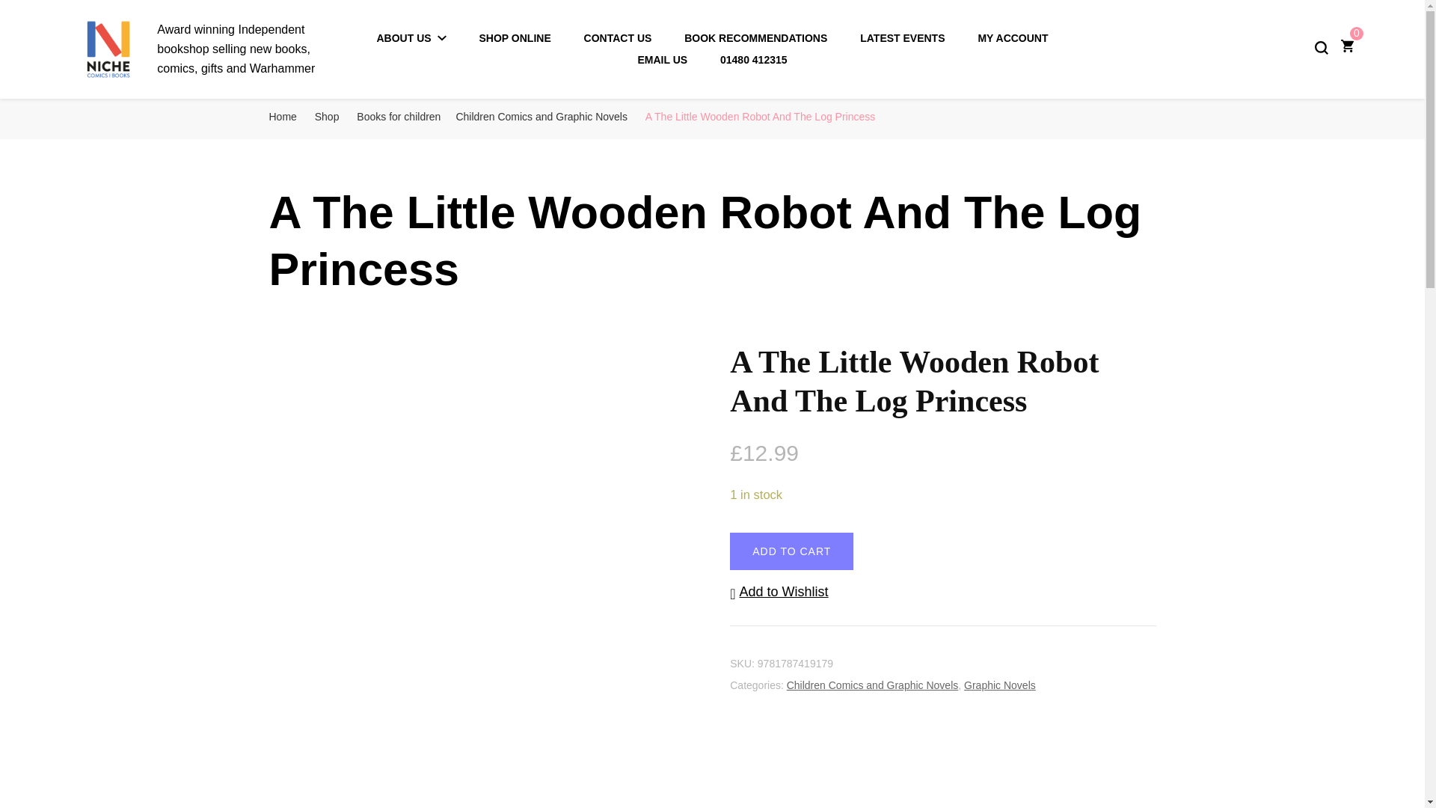 Image resolution: width=1436 pixels, height=808 pixels. What do you see at coordinates (902, 38) in the screenshot?
I see `LATEST EVENTS` at bounding box center [902, 38].